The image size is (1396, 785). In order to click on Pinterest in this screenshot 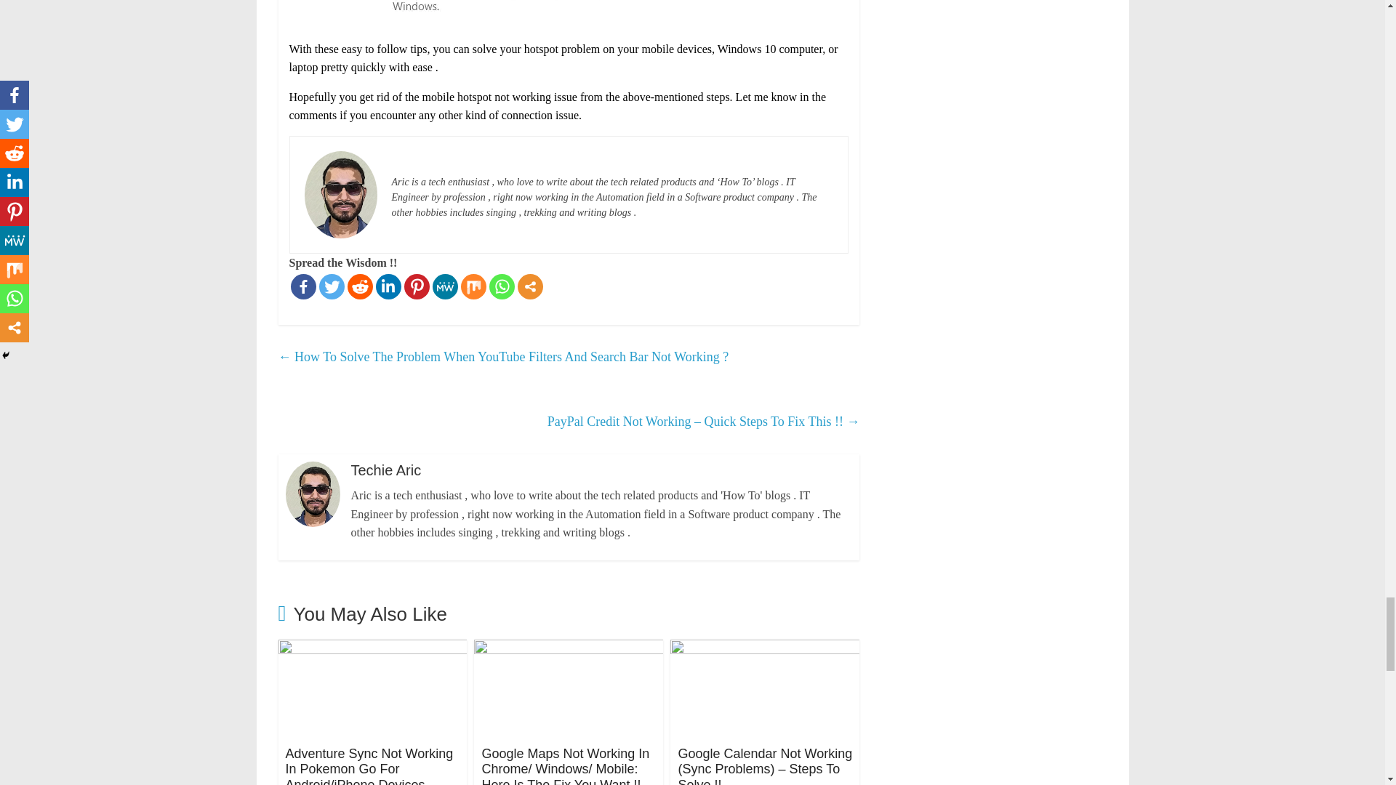, I will do `click(417, 286)`.